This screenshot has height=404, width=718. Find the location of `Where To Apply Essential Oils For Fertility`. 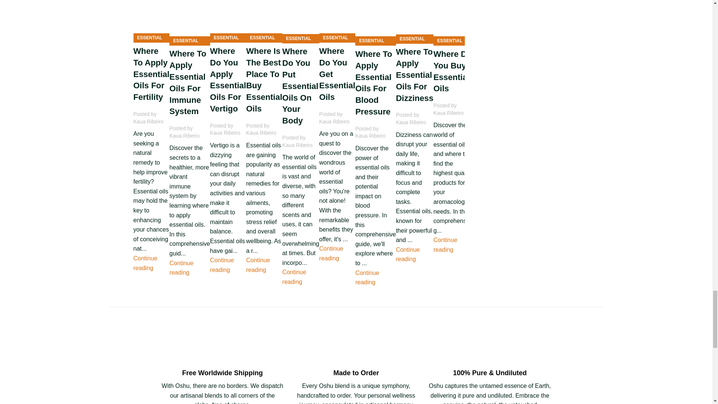

Where To Apply Essential Oils For Fertility is located at coordinates (151, 21).